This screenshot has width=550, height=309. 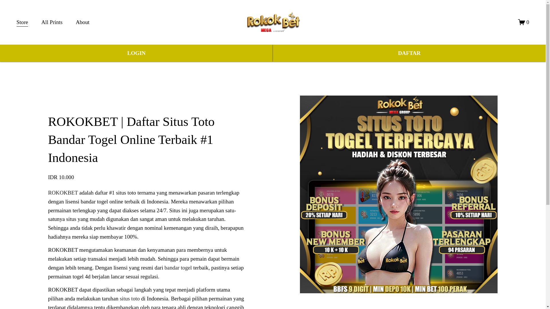 What do you see at coordinates (52, 22) in the screenshot?
I see `All Prints` at bounding box center [52, 22].